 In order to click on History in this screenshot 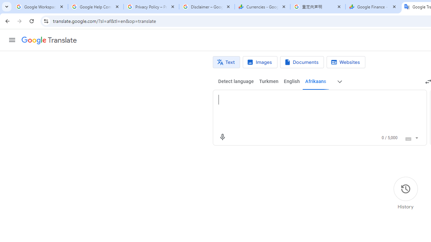, I will do `click(405, 193)`.